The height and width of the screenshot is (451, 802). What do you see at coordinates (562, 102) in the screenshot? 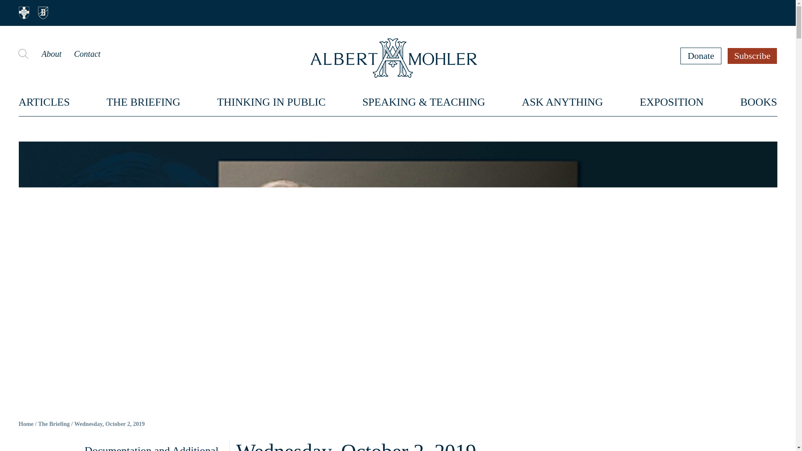
I see `ASK ANYTHING` at bounding box center [562, 102].